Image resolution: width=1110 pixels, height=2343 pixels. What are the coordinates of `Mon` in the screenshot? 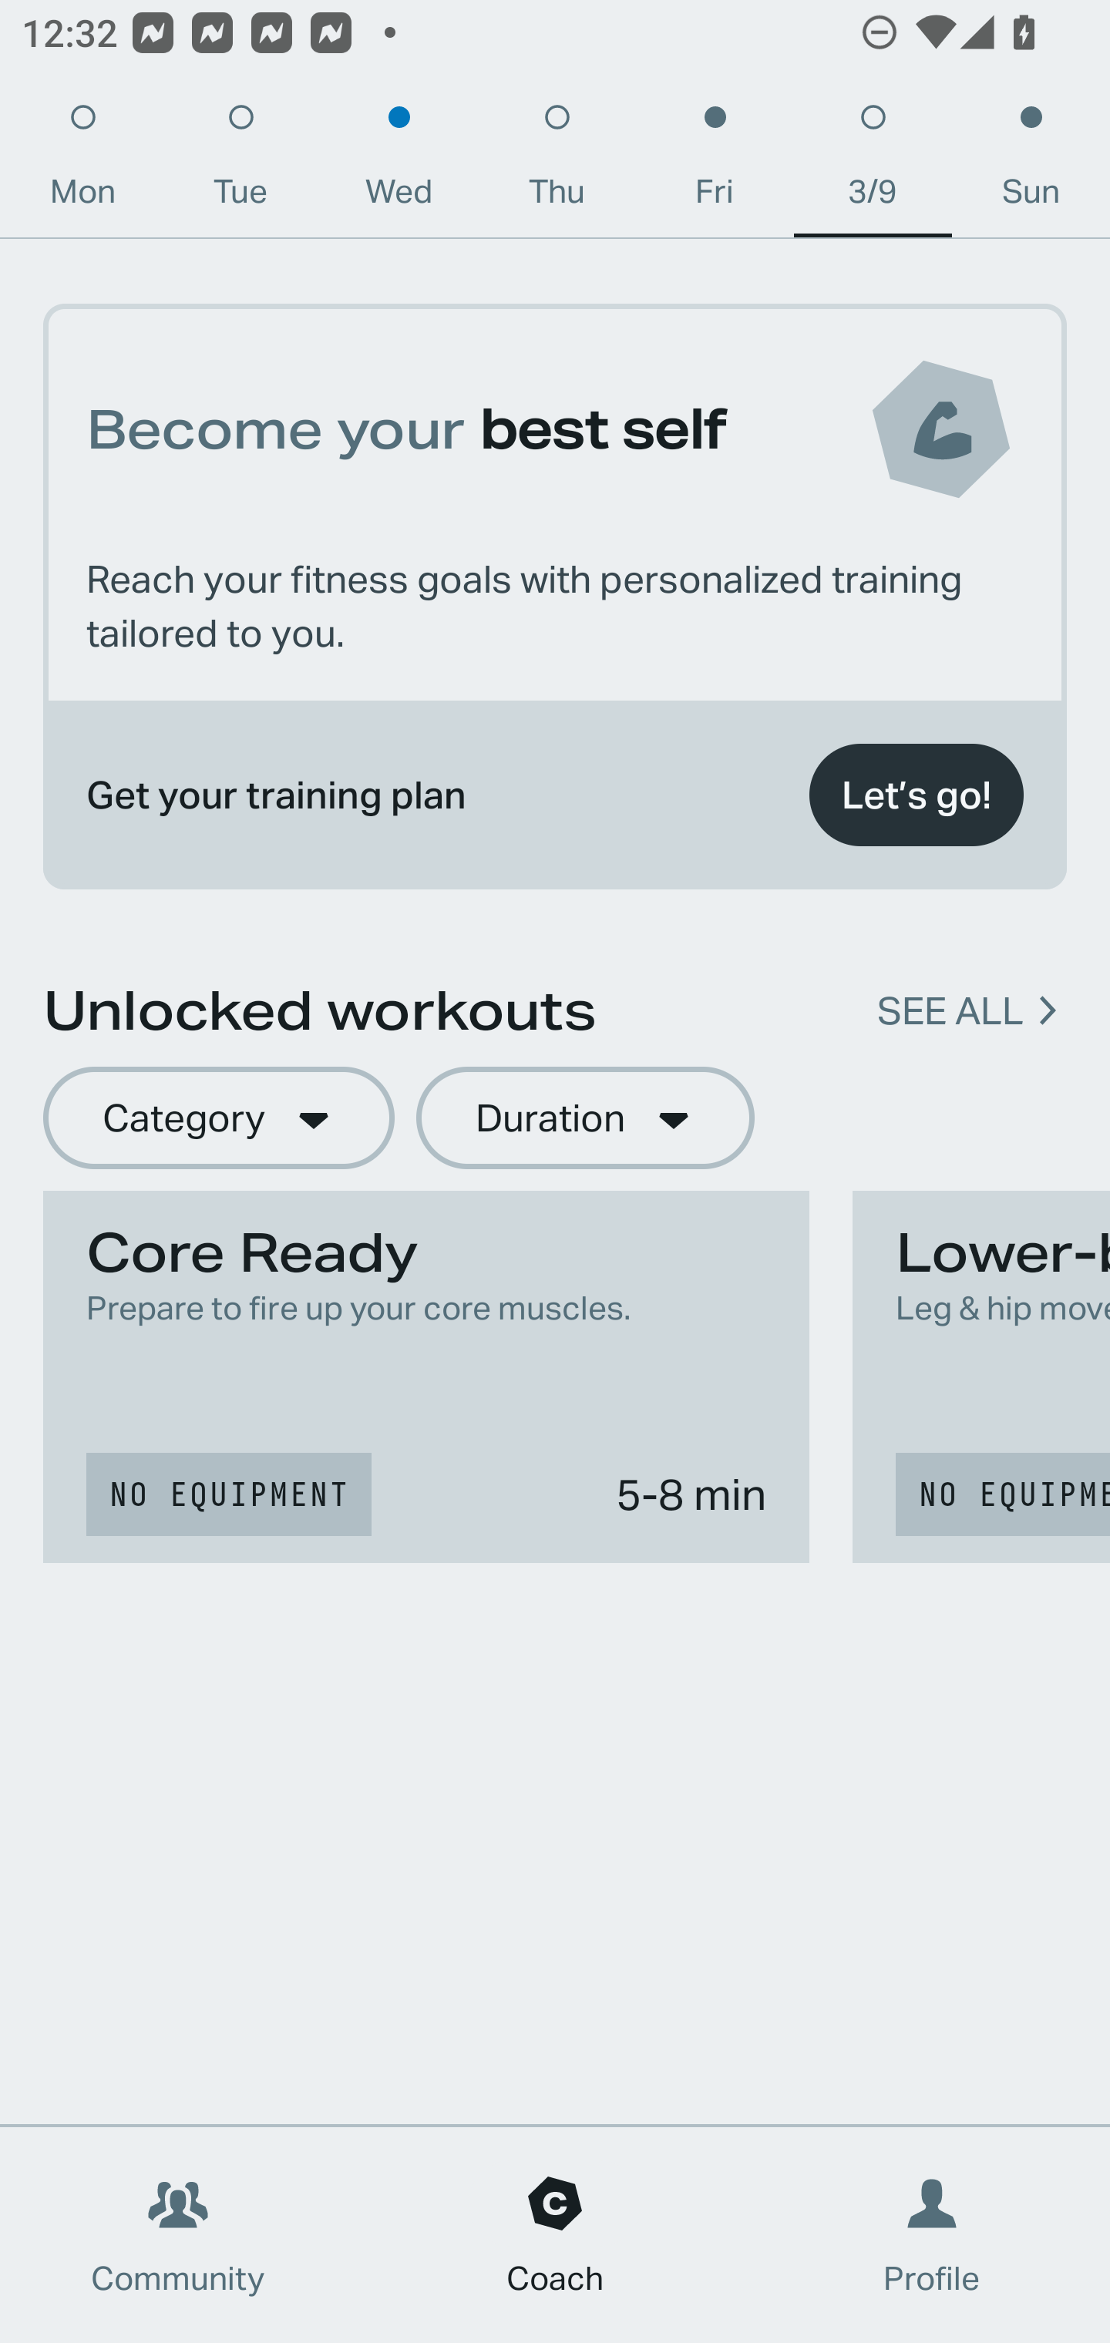 It's located at (82, 162).